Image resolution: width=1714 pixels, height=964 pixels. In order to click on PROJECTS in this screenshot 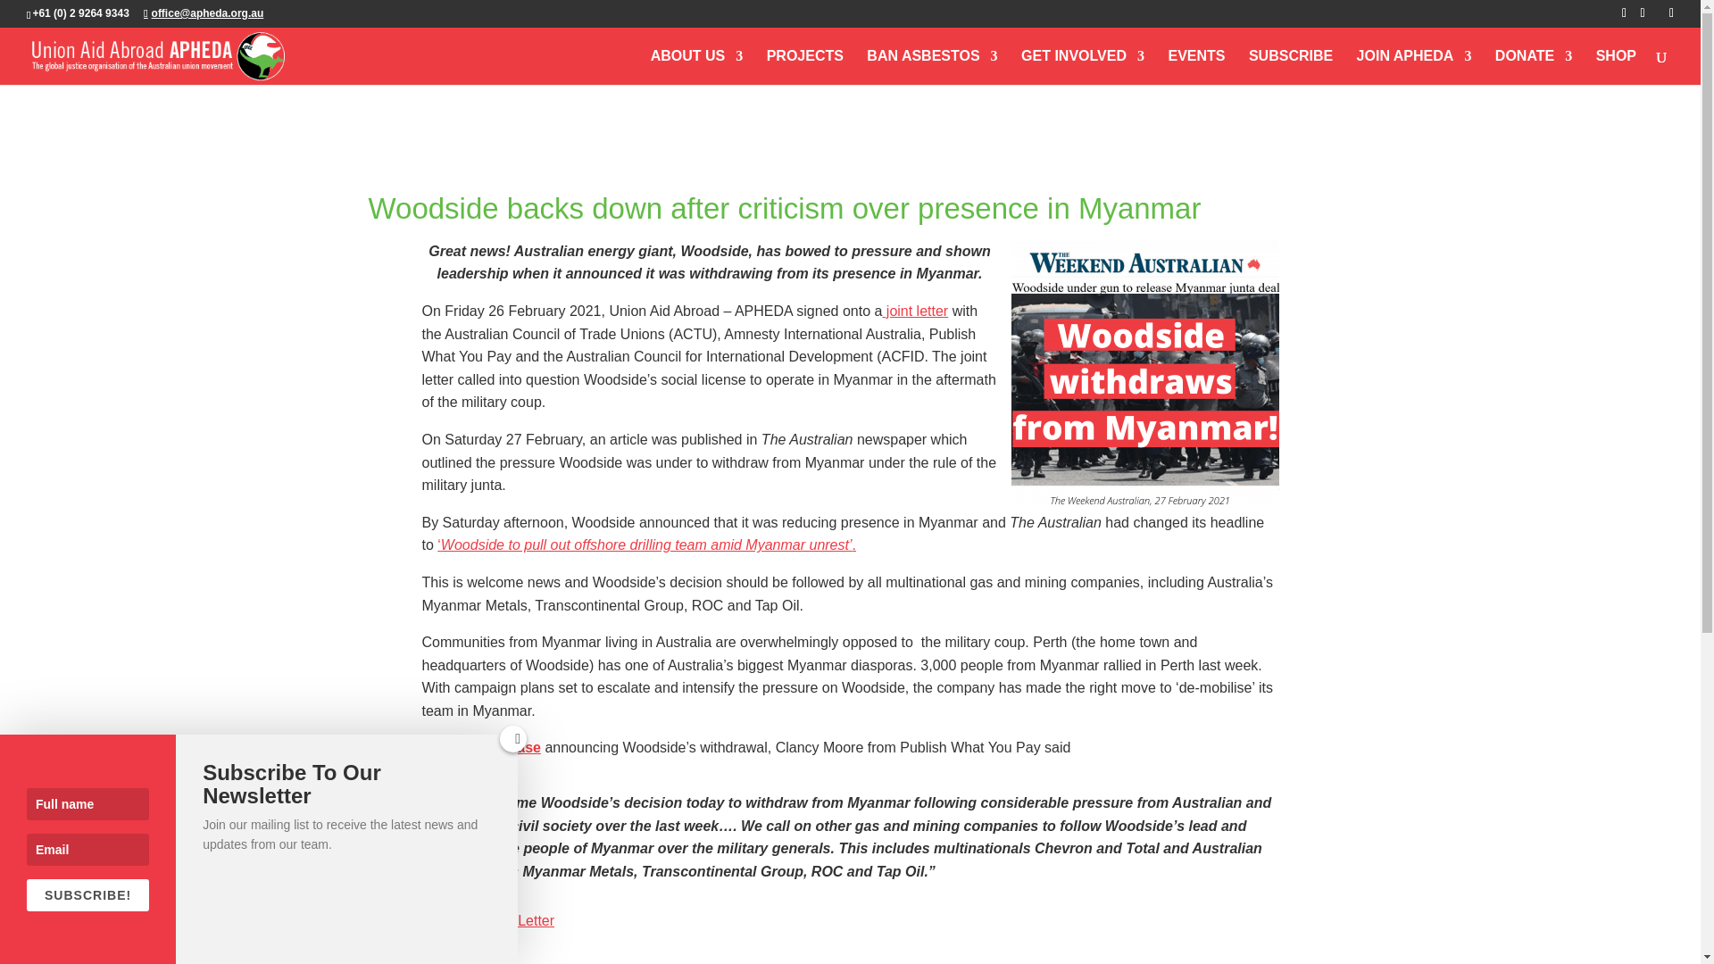, I will do `click(804, 68)`.